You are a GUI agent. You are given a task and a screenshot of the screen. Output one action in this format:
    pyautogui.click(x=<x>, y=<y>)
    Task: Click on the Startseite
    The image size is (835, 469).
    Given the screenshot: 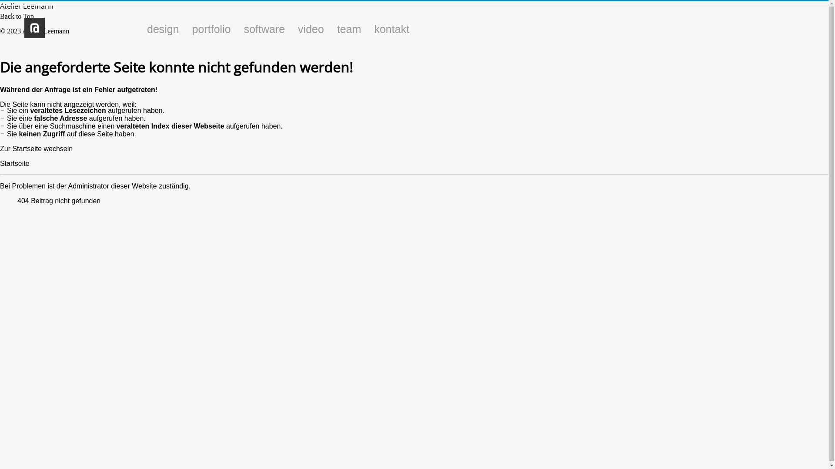 What is the action you would take?
    pyautogui.click(x=15, y=163)
    